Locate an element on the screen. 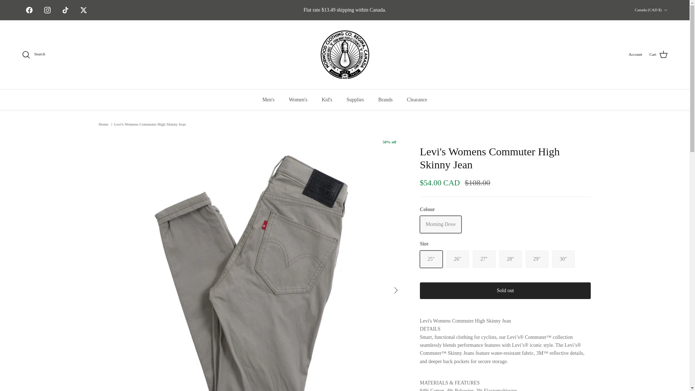  Sold out is located at coordinates (510, 259).